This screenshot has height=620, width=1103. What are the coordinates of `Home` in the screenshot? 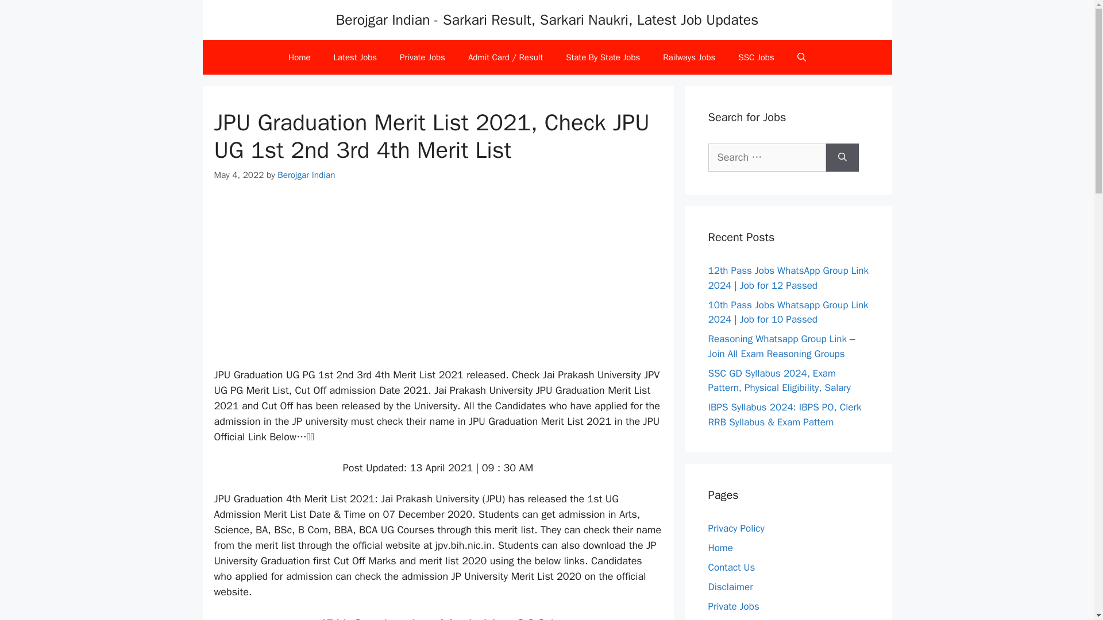 It's located at (299, 57).